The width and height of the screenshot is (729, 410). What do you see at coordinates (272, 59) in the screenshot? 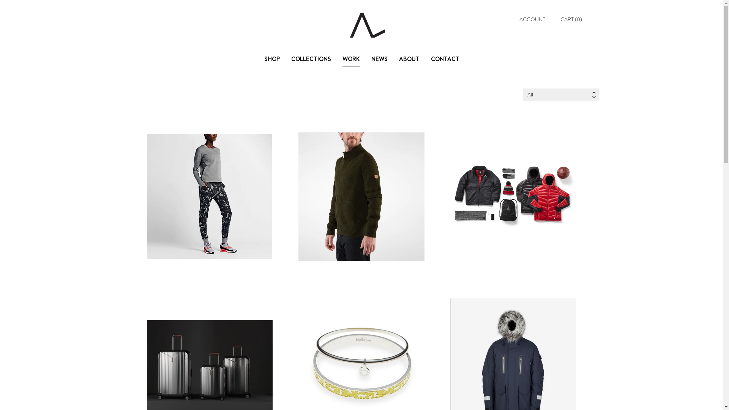
I see `SHOP
 ` at bounding box center [272, 59].